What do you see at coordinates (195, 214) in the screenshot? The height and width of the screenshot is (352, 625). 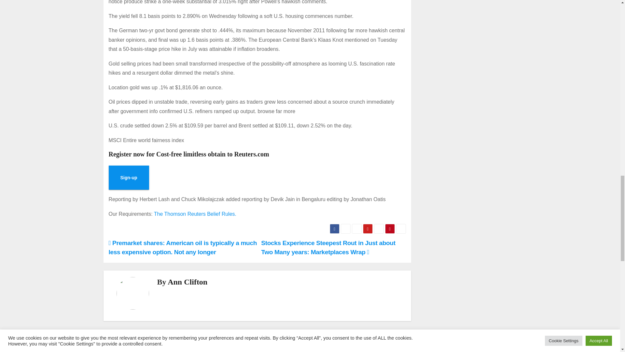 I see `The Thomson Reuters Belief Rules.` at bounding box center [195, 214].